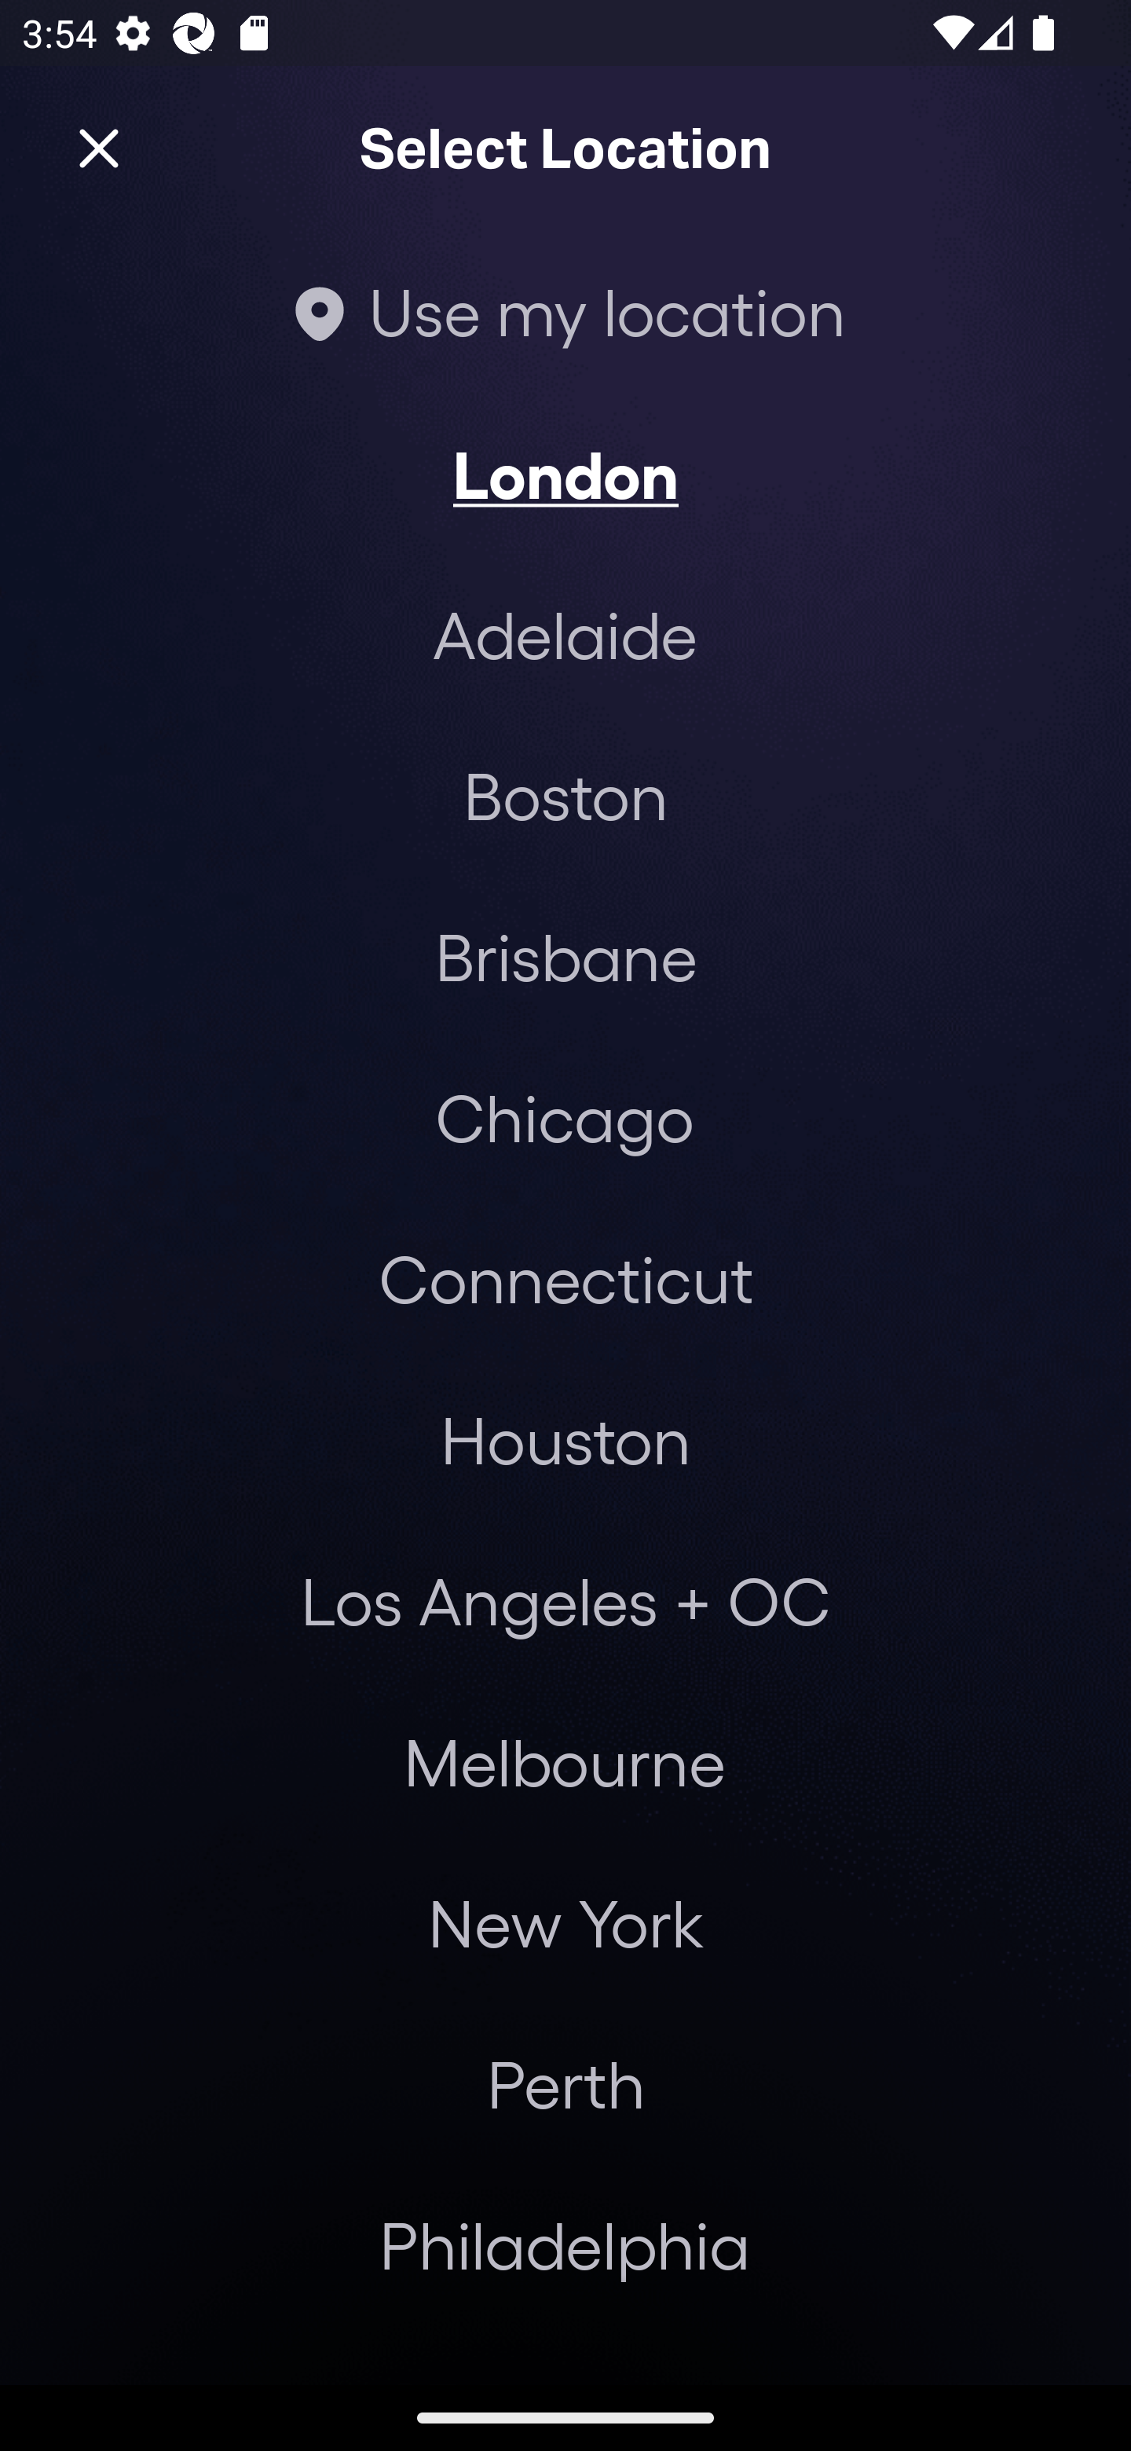 This screenshot has height=2451, width=1131. What do you see at coordinates (99, 149) in the screenshot?
I see `Close` at bounding box center [99, 149].